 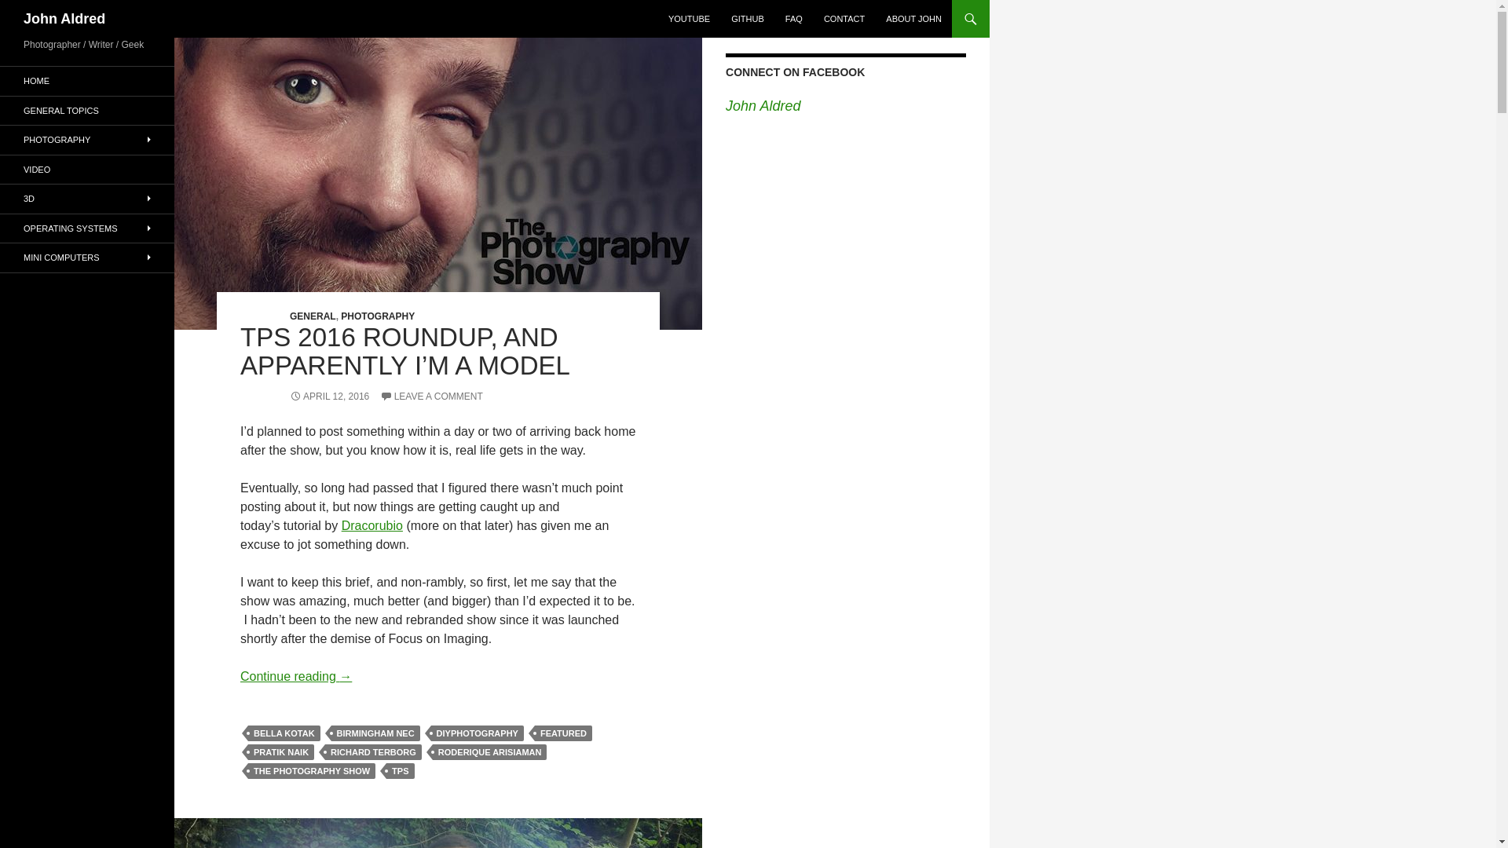 What do you see at coordinates (748, 19) in the screenshot?
I see `GITHUB` at bounding box center [748, 19].